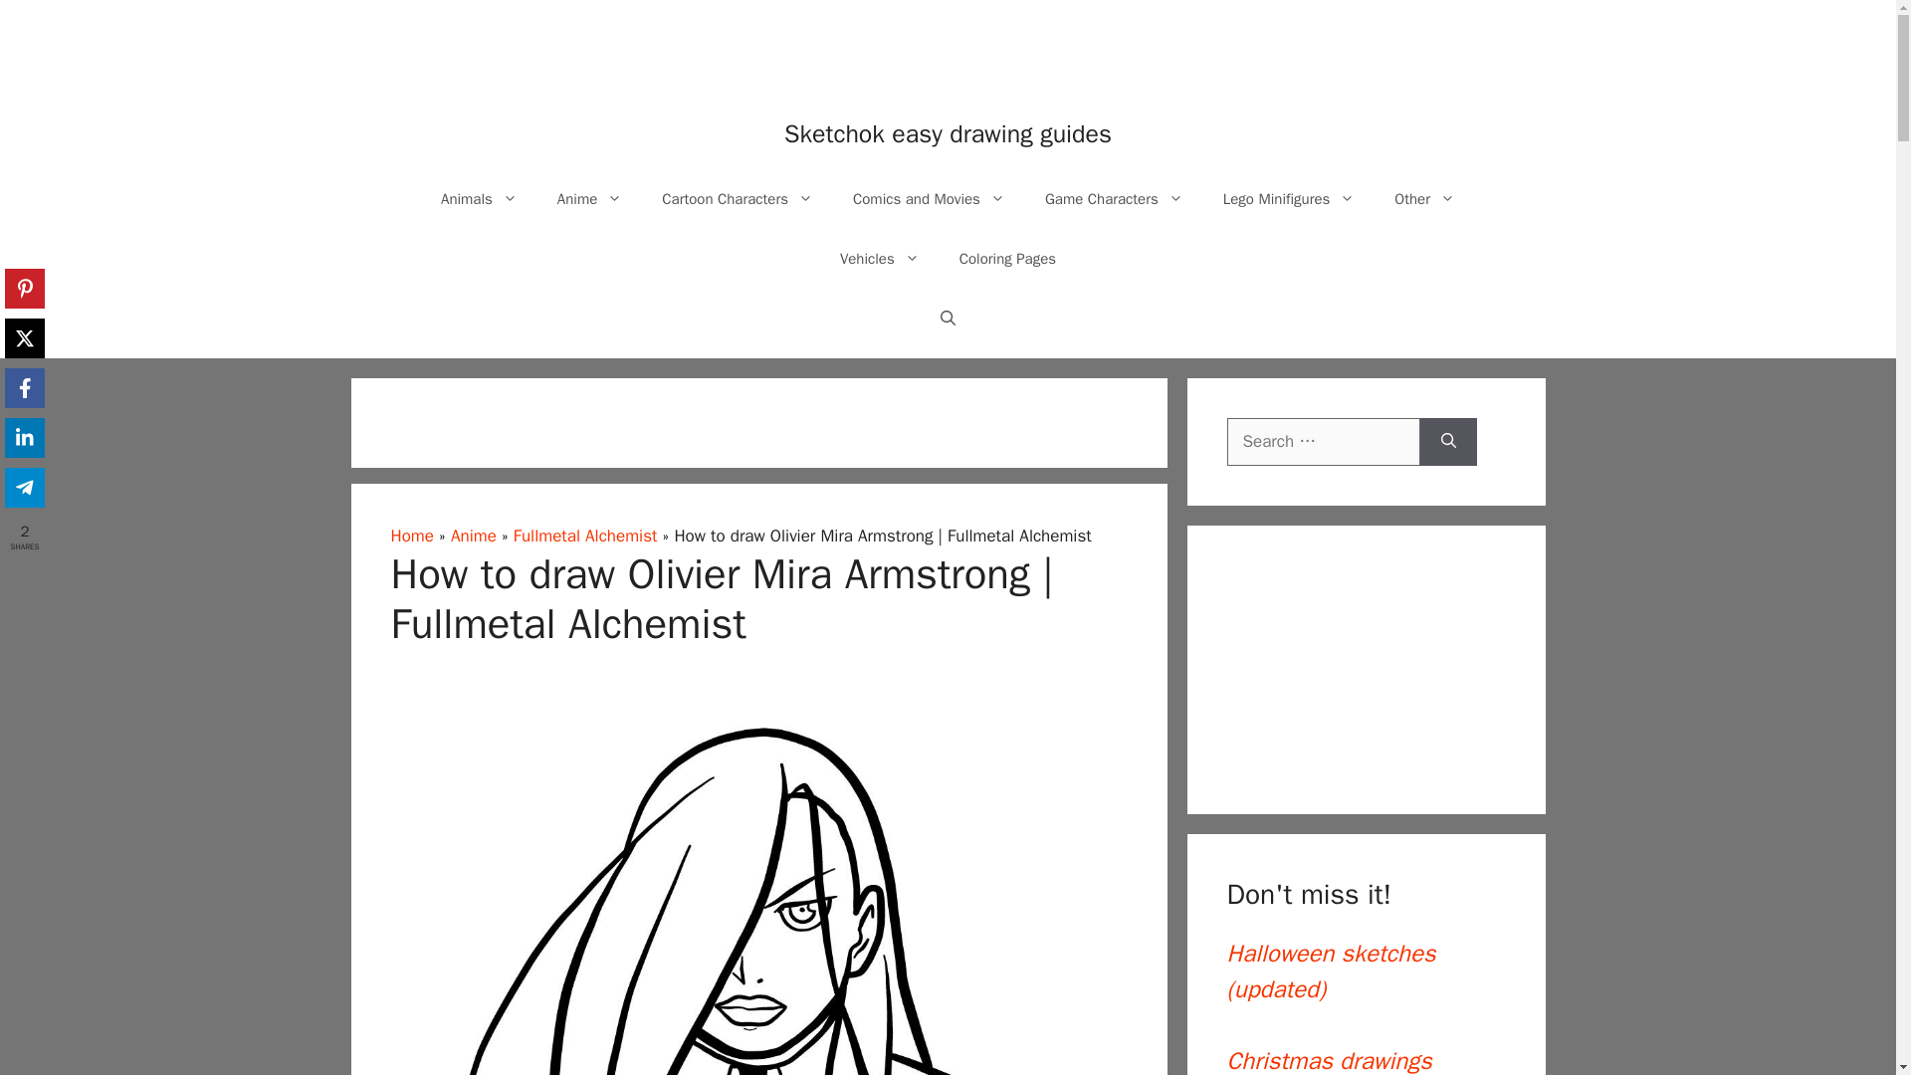 The image size is (1911, 1075). I want to click on Anime, so click(589, 199).